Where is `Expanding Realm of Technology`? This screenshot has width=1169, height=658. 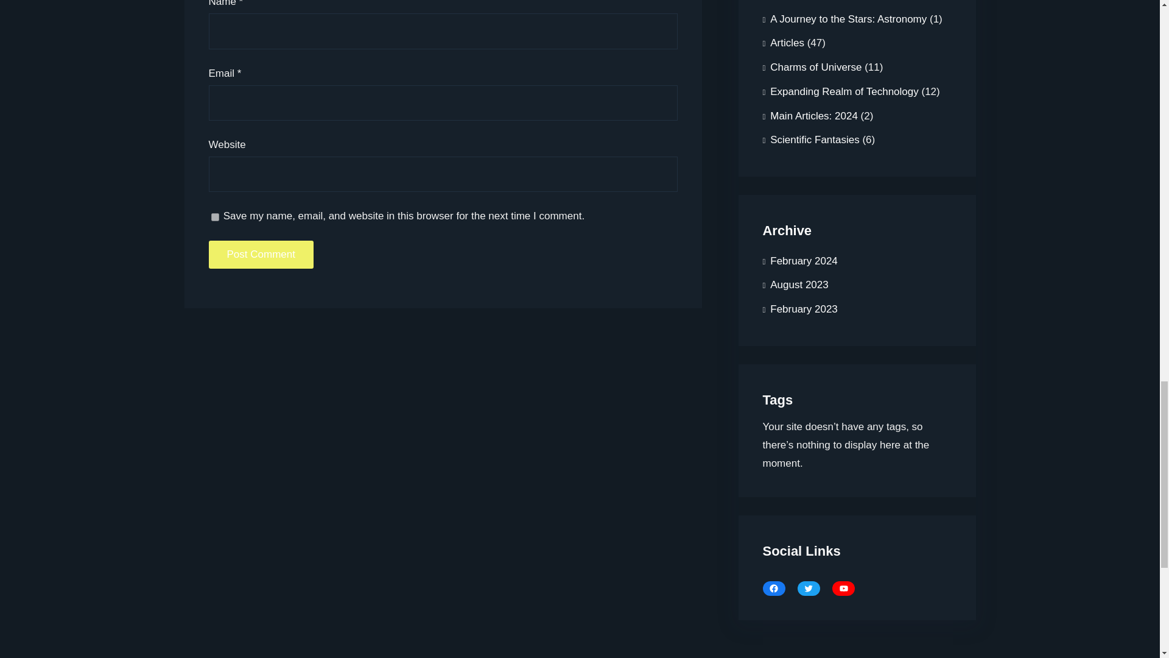
Expanding Realm of Technology is located at coordinates (840, 91).